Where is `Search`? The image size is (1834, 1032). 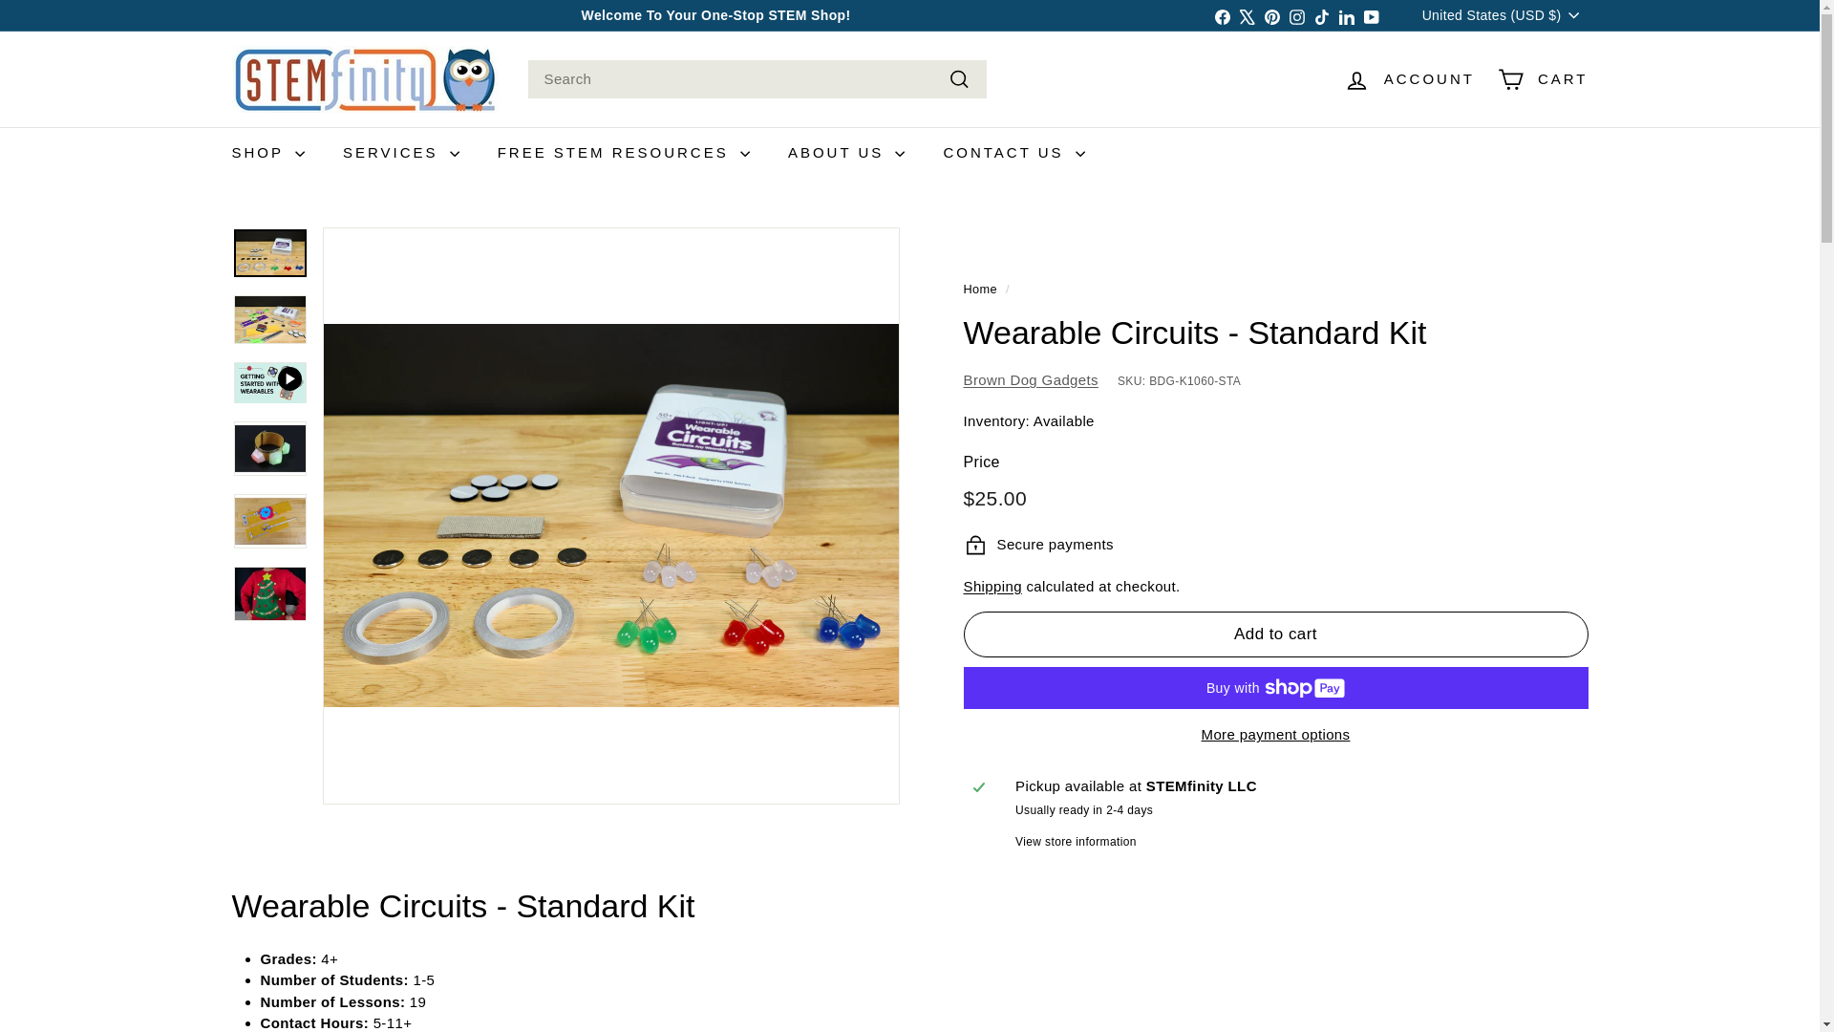 Search is located at coordinates (959, 80).